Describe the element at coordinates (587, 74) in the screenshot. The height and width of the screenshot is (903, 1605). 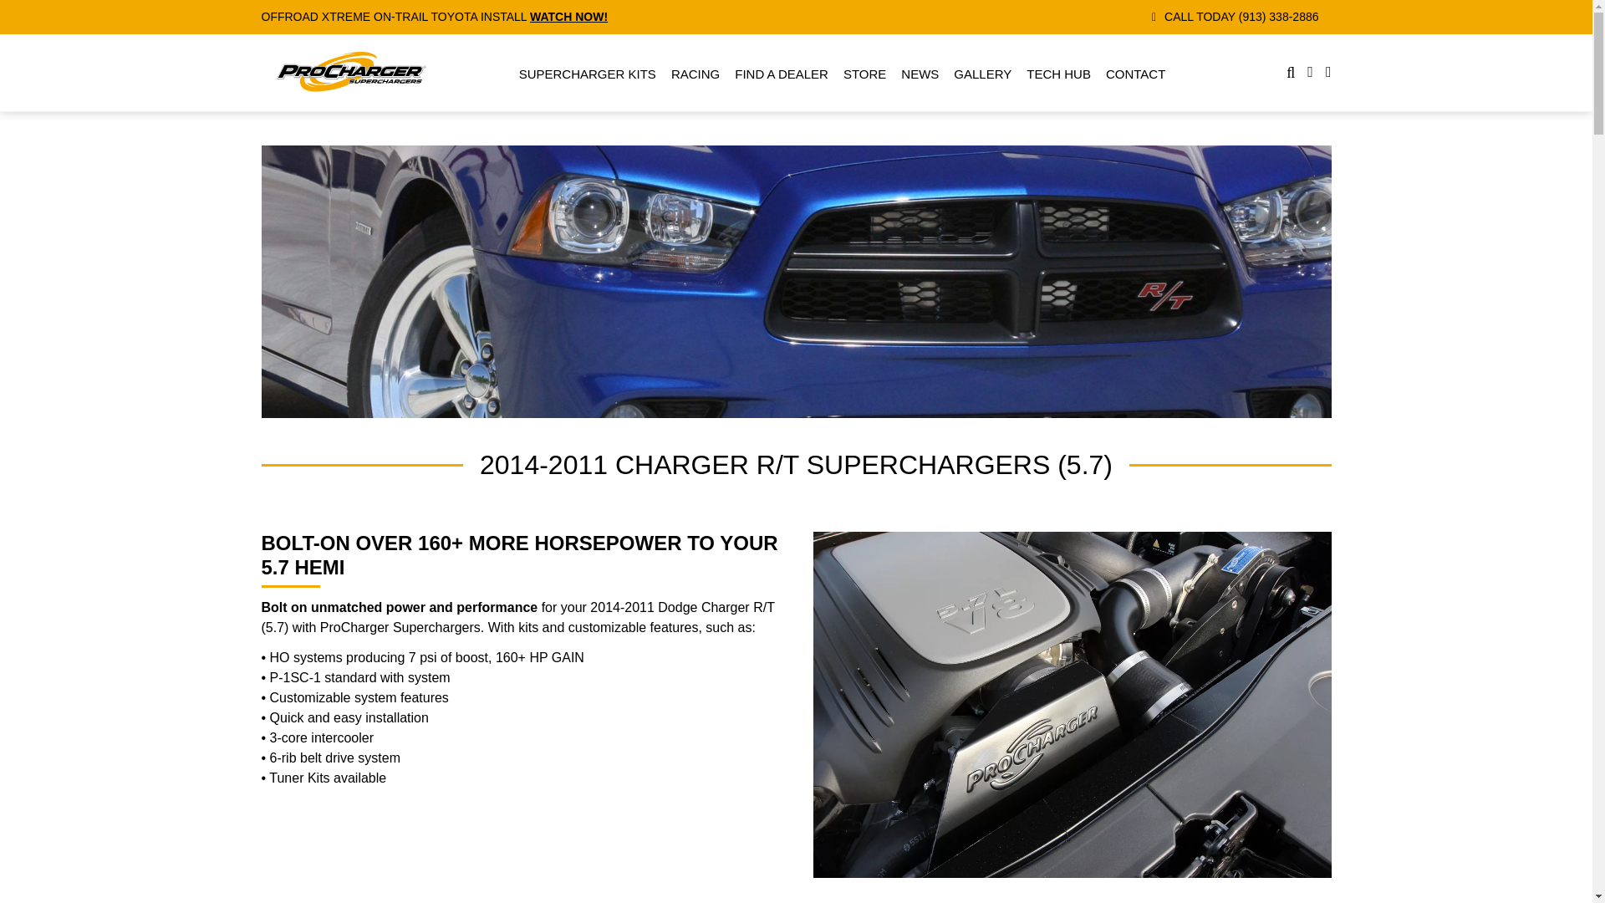
I see `ProCharger Supercharger Kits` at that location.